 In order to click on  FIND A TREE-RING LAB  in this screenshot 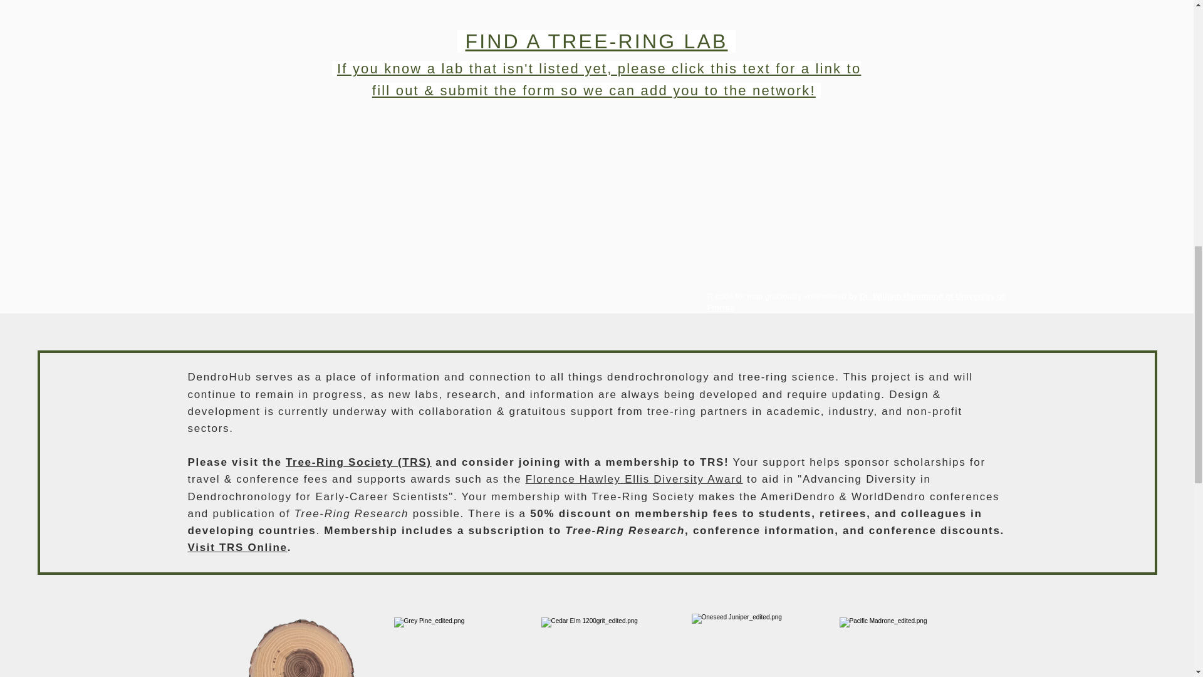, I will do `click(596, 41)`.